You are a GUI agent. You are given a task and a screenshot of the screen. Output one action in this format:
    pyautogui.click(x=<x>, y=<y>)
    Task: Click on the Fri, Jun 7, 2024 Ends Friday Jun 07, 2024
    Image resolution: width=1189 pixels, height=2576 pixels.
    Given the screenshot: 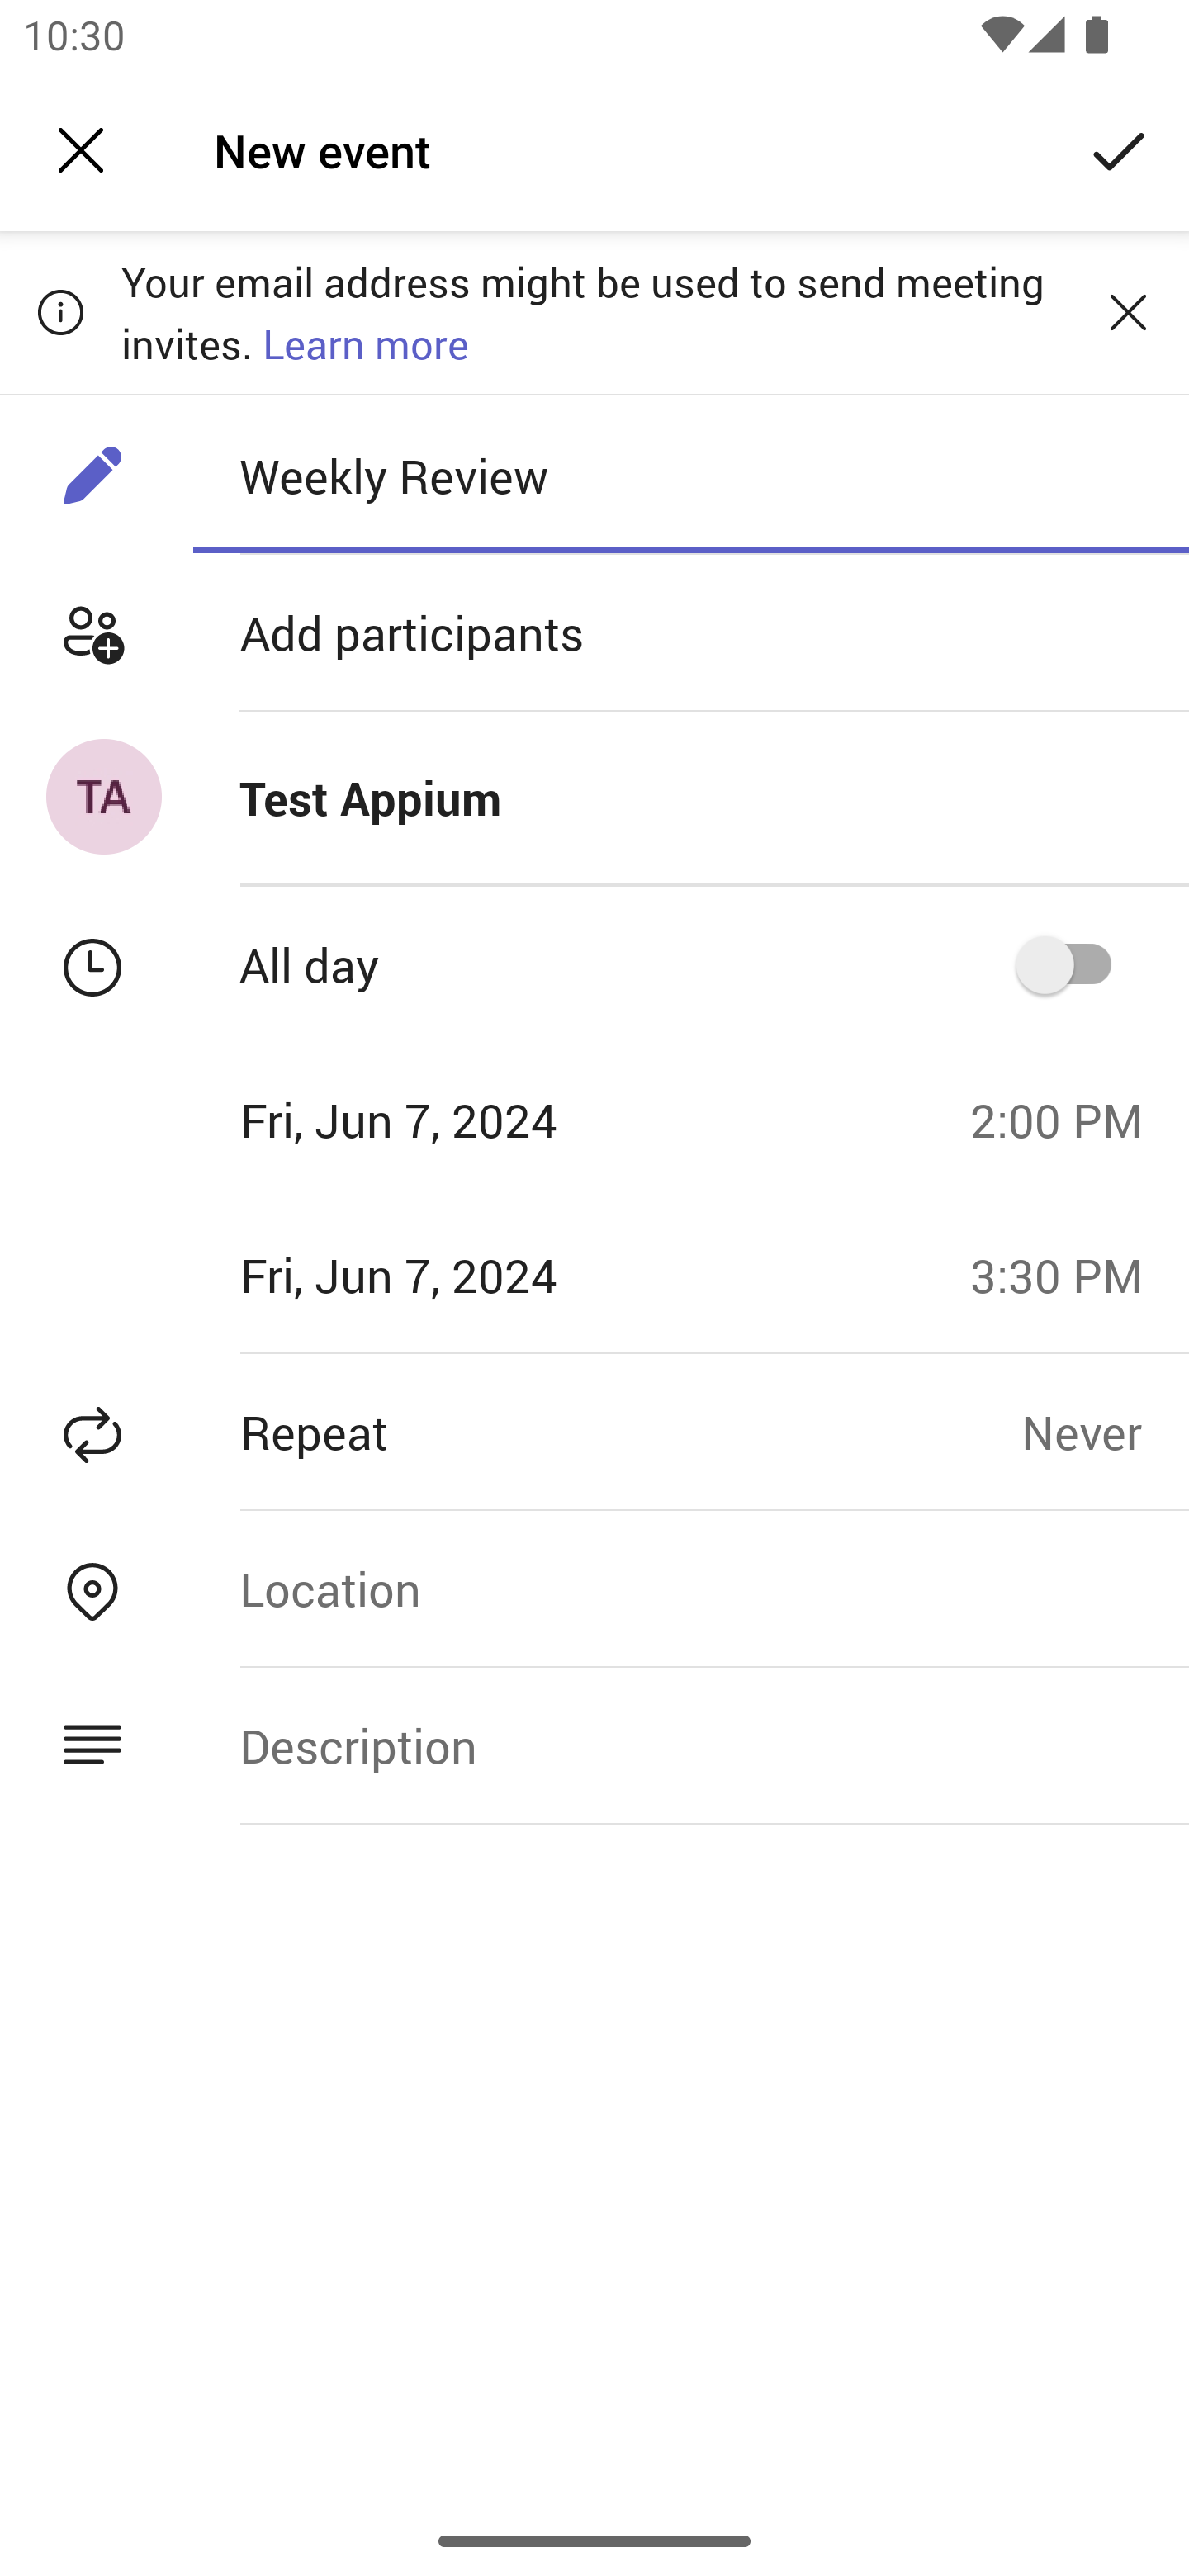 What is the action you would take?
    pyautogui.click(x=474, y=1275)
    